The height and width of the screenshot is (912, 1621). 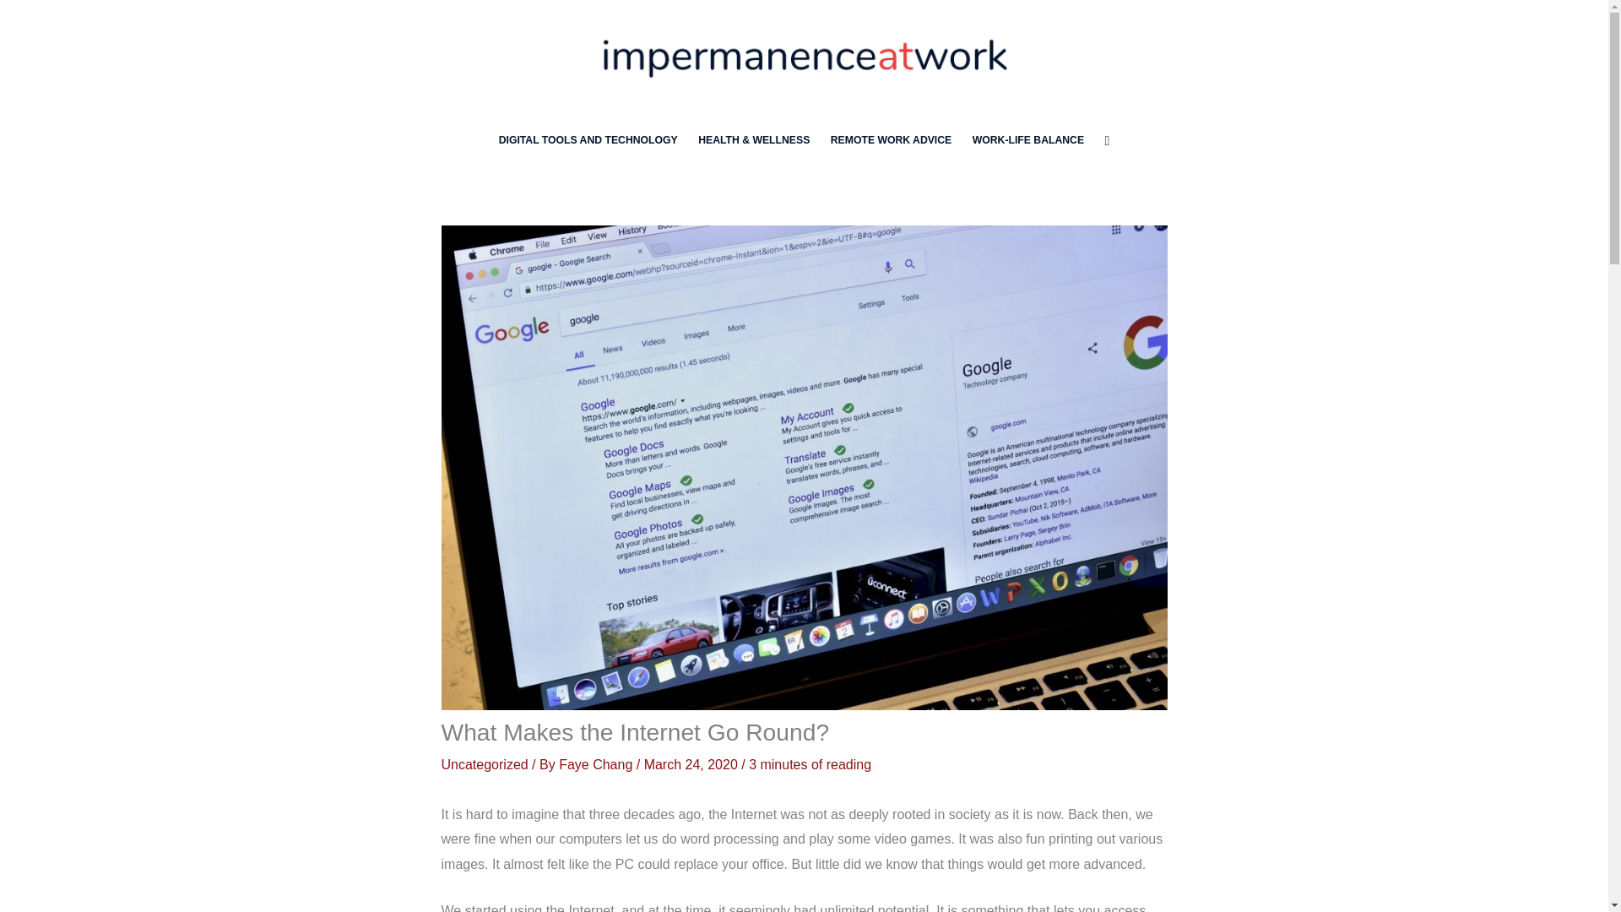 What do you see at coordinates (598, 764) in the screenshot?
I see `View all posts by Faye Chang` at bounding box center [598, 764].